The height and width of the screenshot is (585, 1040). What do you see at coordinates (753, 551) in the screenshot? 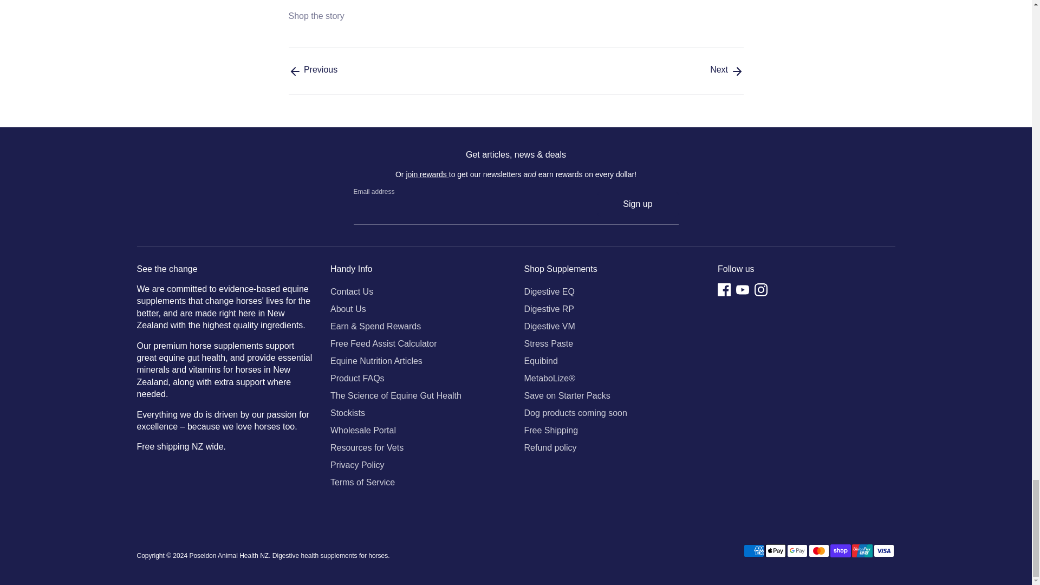
I see `American Express` at bounding box center [753, 551].